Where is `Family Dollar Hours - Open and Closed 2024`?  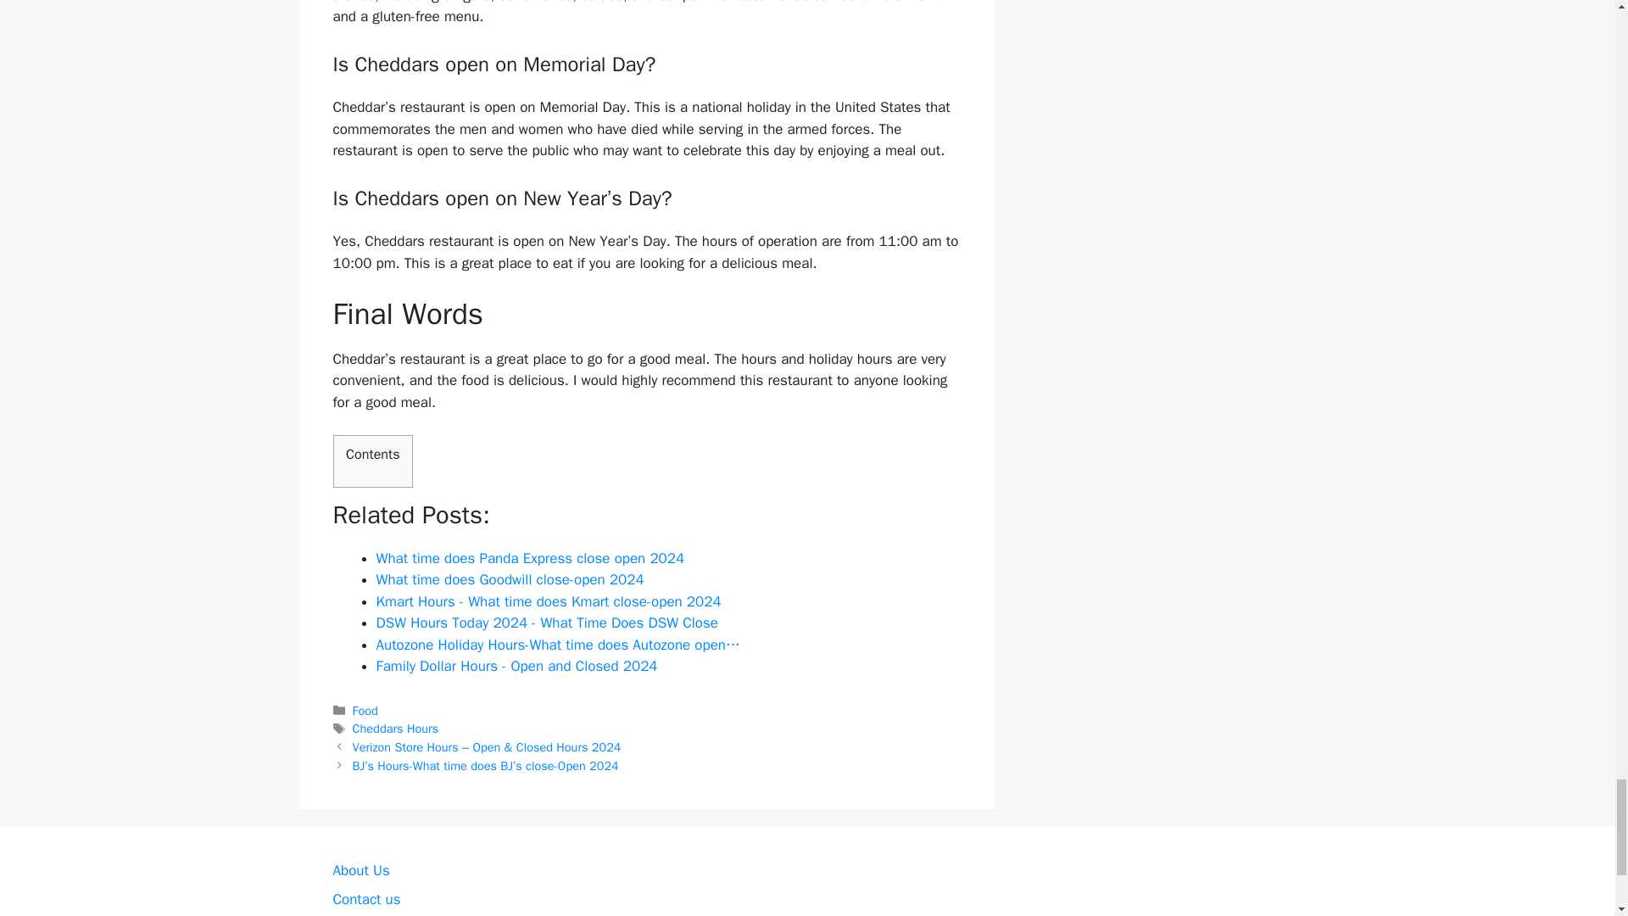 Family Dollar Hours - Open and Closed 2024 is located at coordinates (516, 666).